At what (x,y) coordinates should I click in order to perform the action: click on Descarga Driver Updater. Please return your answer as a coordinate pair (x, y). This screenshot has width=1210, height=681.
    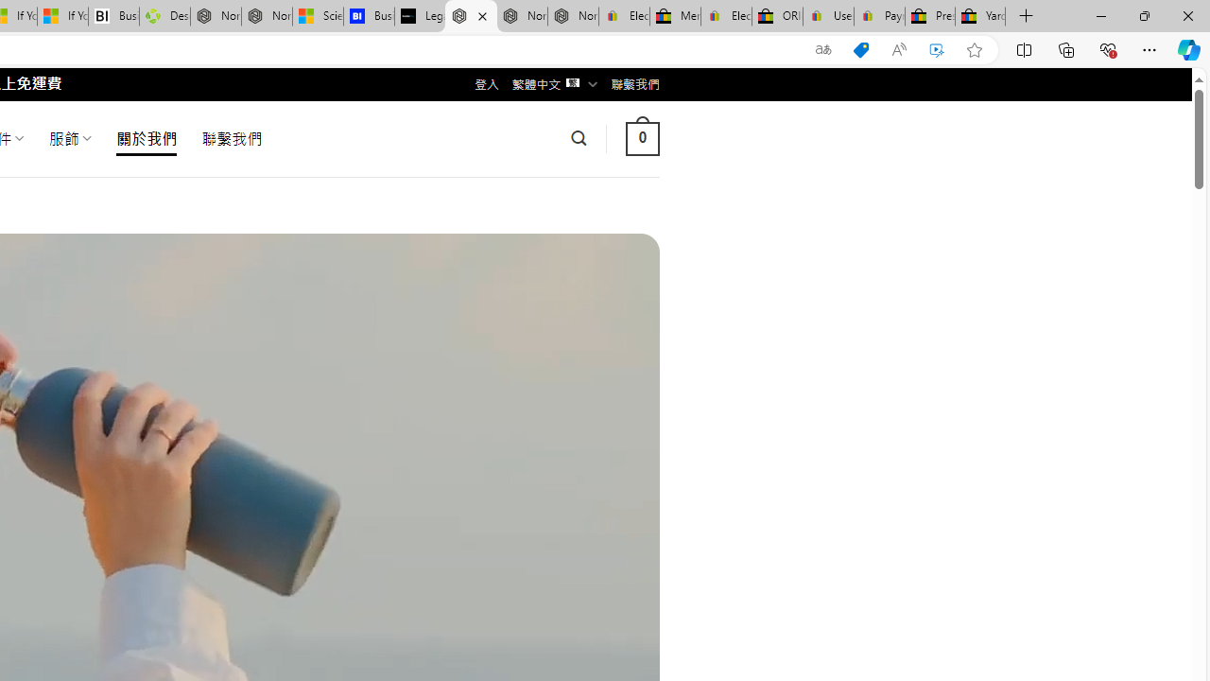
    Looking at the image, I should click on (164, 17).